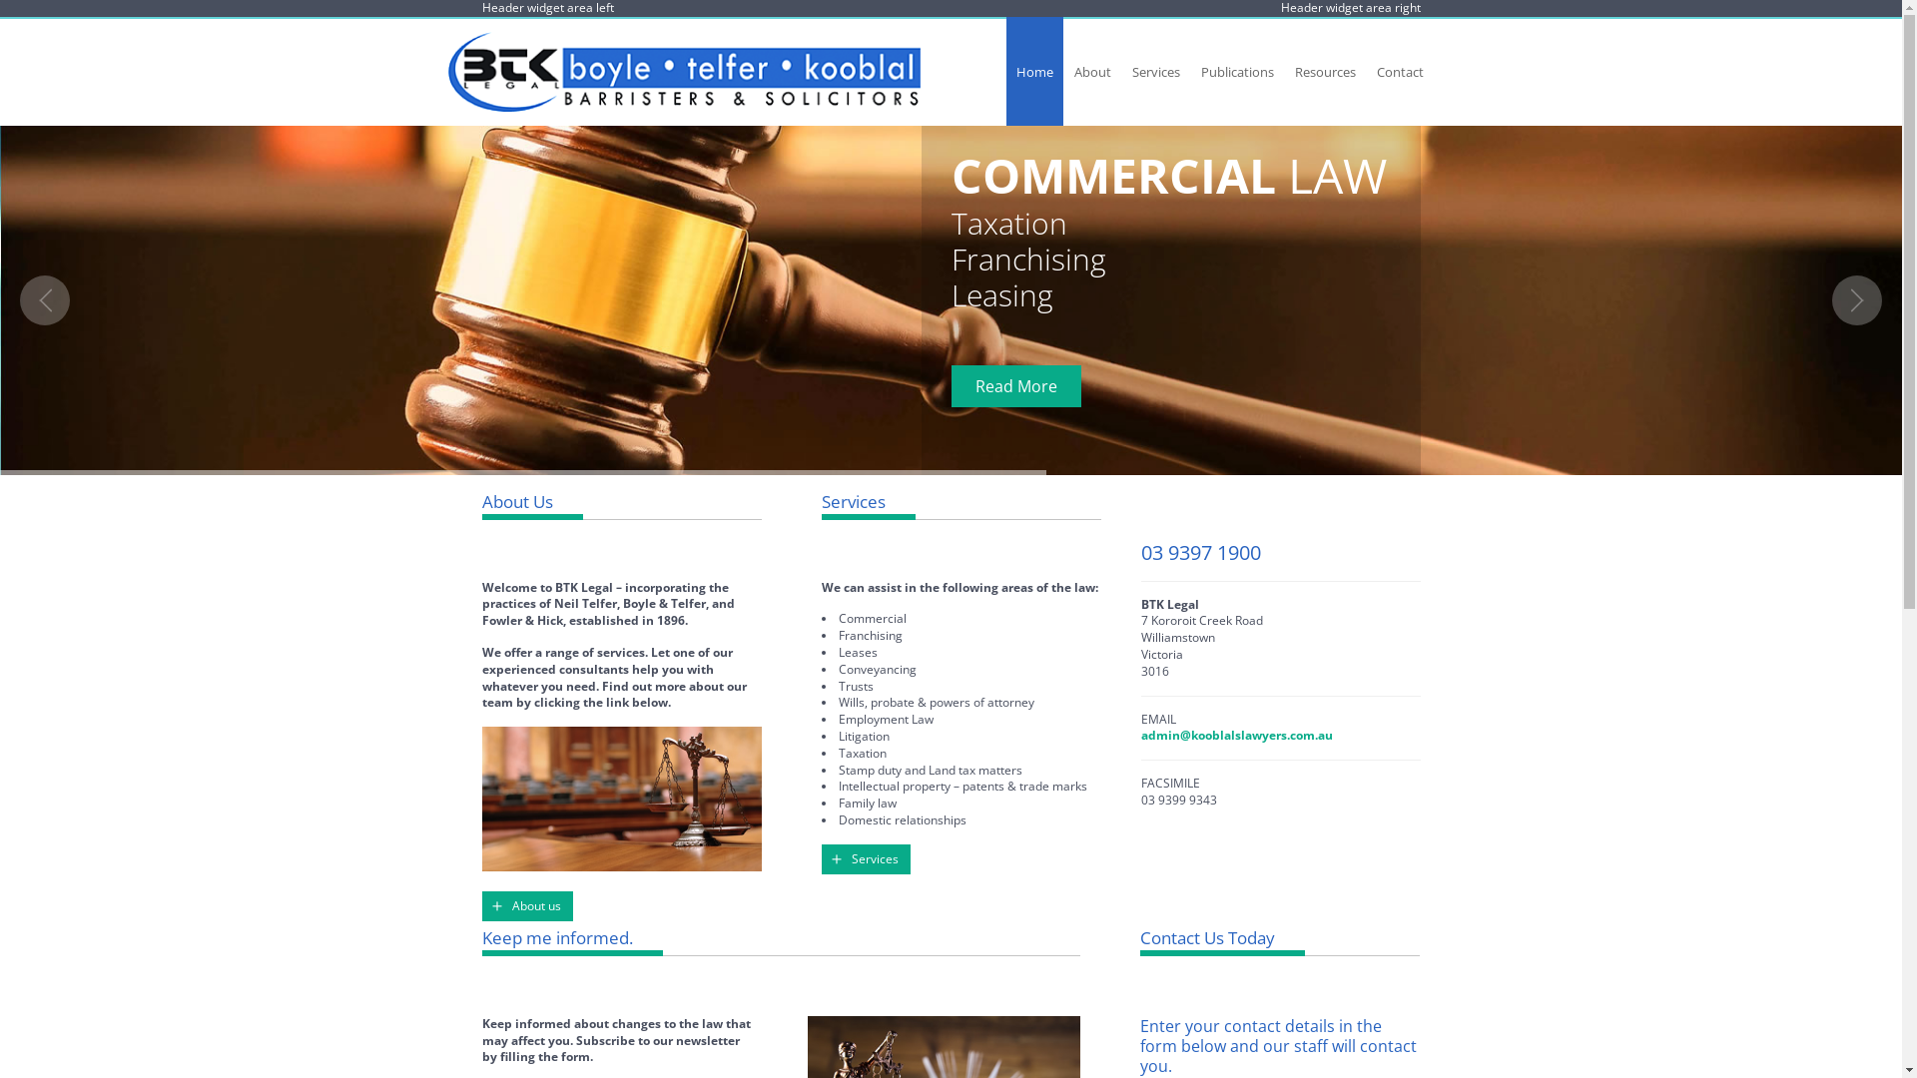 Image resolution: width=1917 pixels, height=1078 pixels. Describe the element at coordinates (1156, 72) in the screenshot. I see `Services` at that location.